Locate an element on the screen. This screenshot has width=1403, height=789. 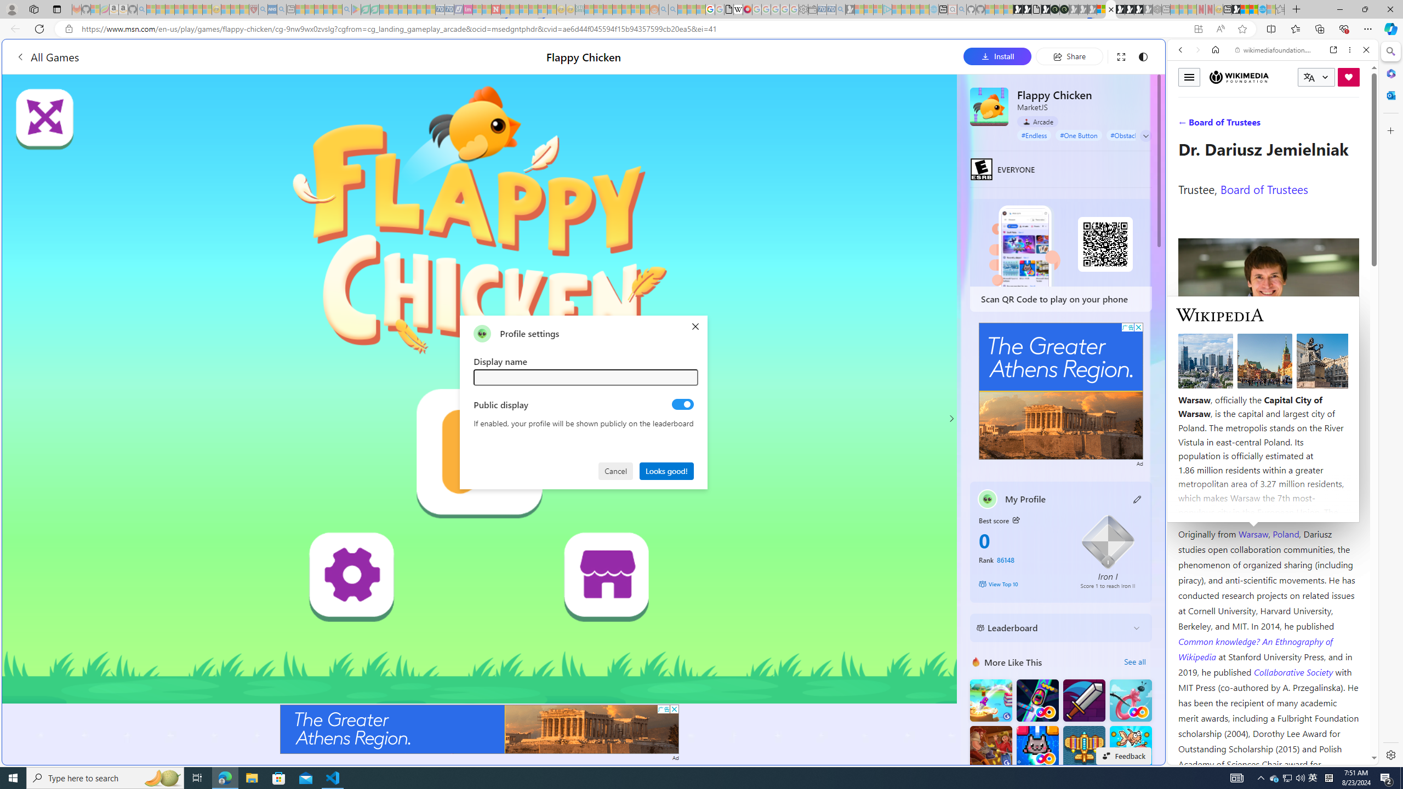
DITOGAMES AG Imprint - Sleeping is located at coordinates (580, 9).